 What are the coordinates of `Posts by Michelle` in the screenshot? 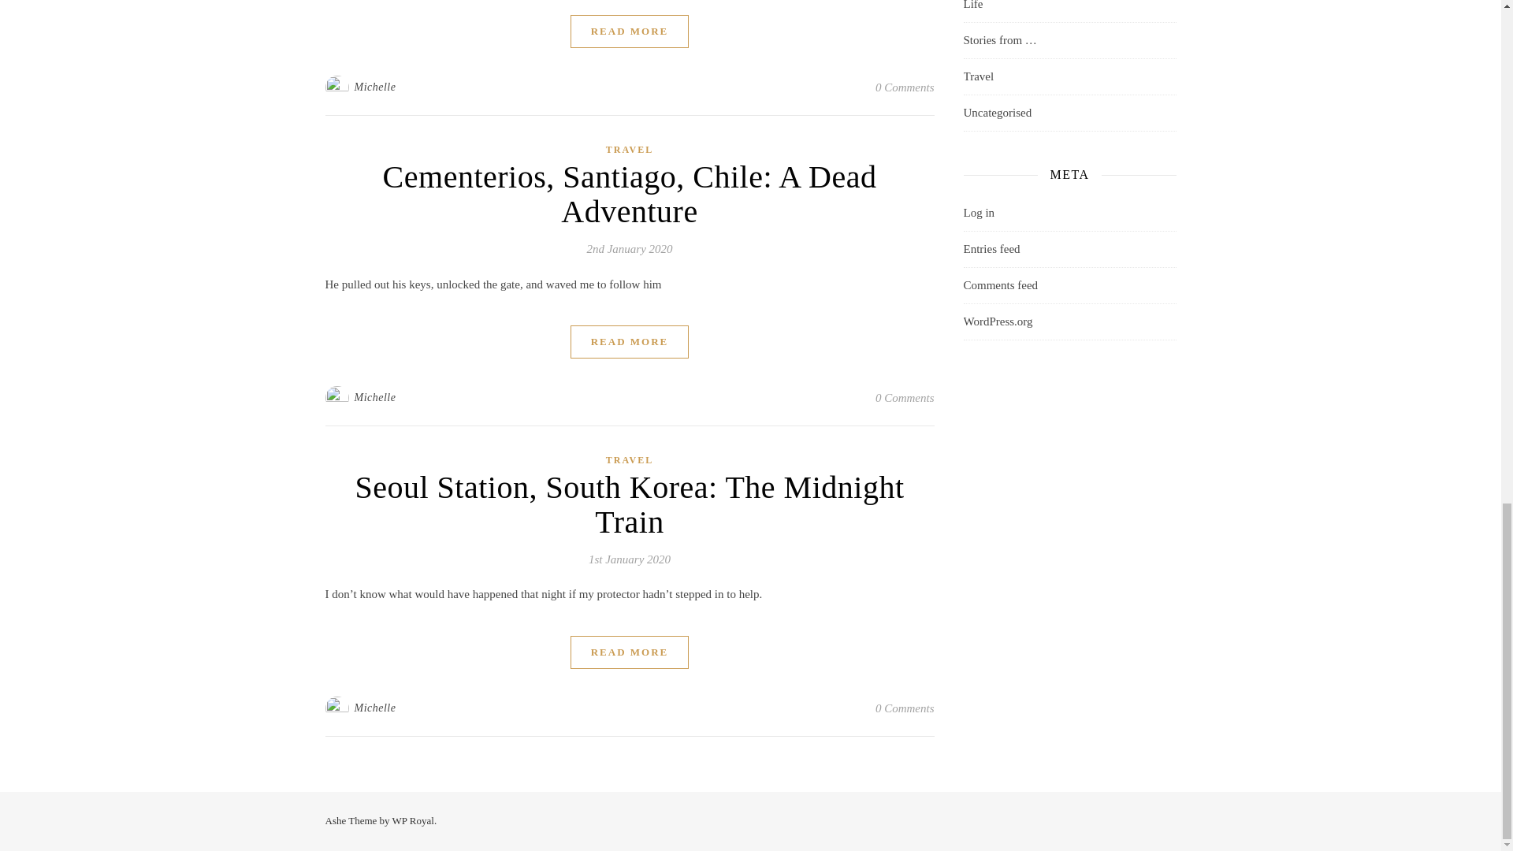 It's located at (375, 708).